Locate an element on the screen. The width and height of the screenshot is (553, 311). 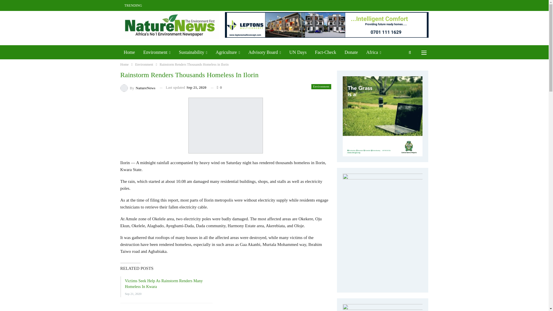
Sustainability is located at coordinates (193, 52).